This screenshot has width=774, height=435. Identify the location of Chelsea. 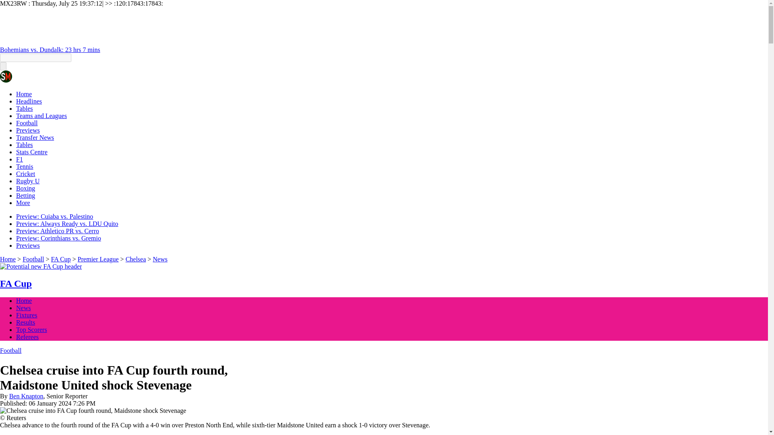
(135, 259).